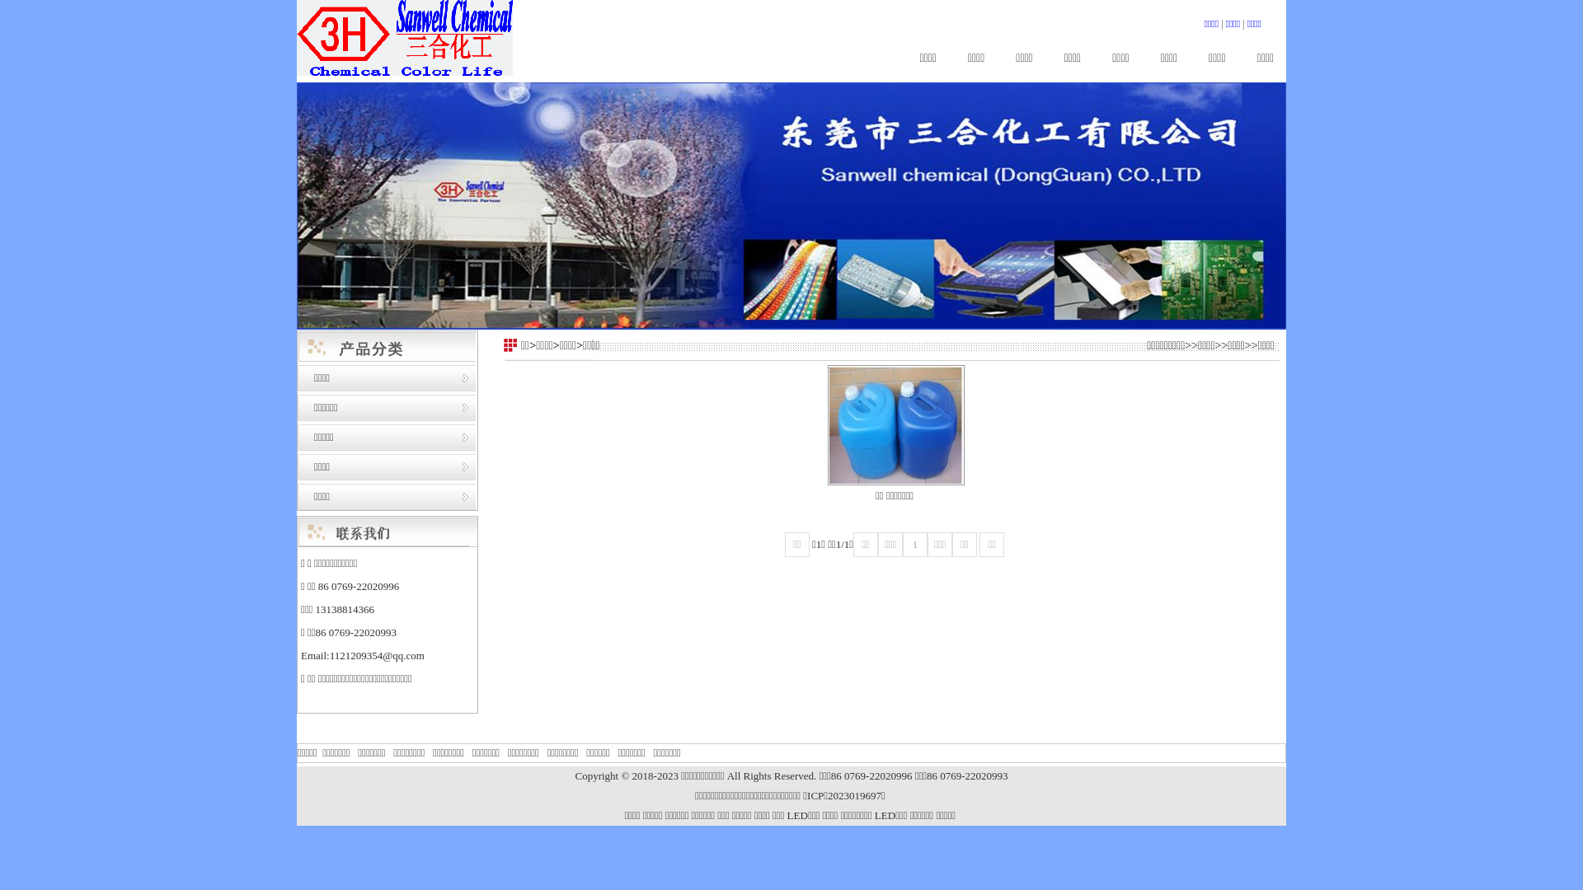 This screenshot has width=1583, height=890. What do you see at coordinates (915, 545) in the screenshot?
I see `1` at bounding box center [915, 545].